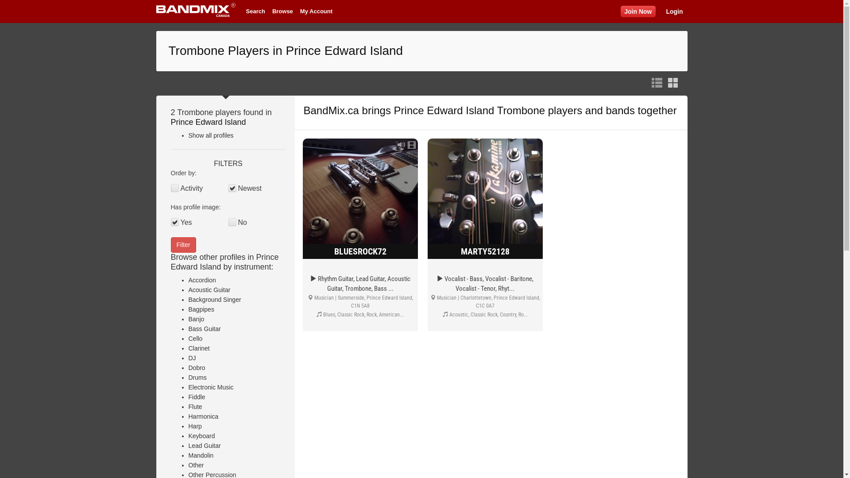 This screenshot has height=478, width=850. I want to click on Keyboard, so click(202, 436).